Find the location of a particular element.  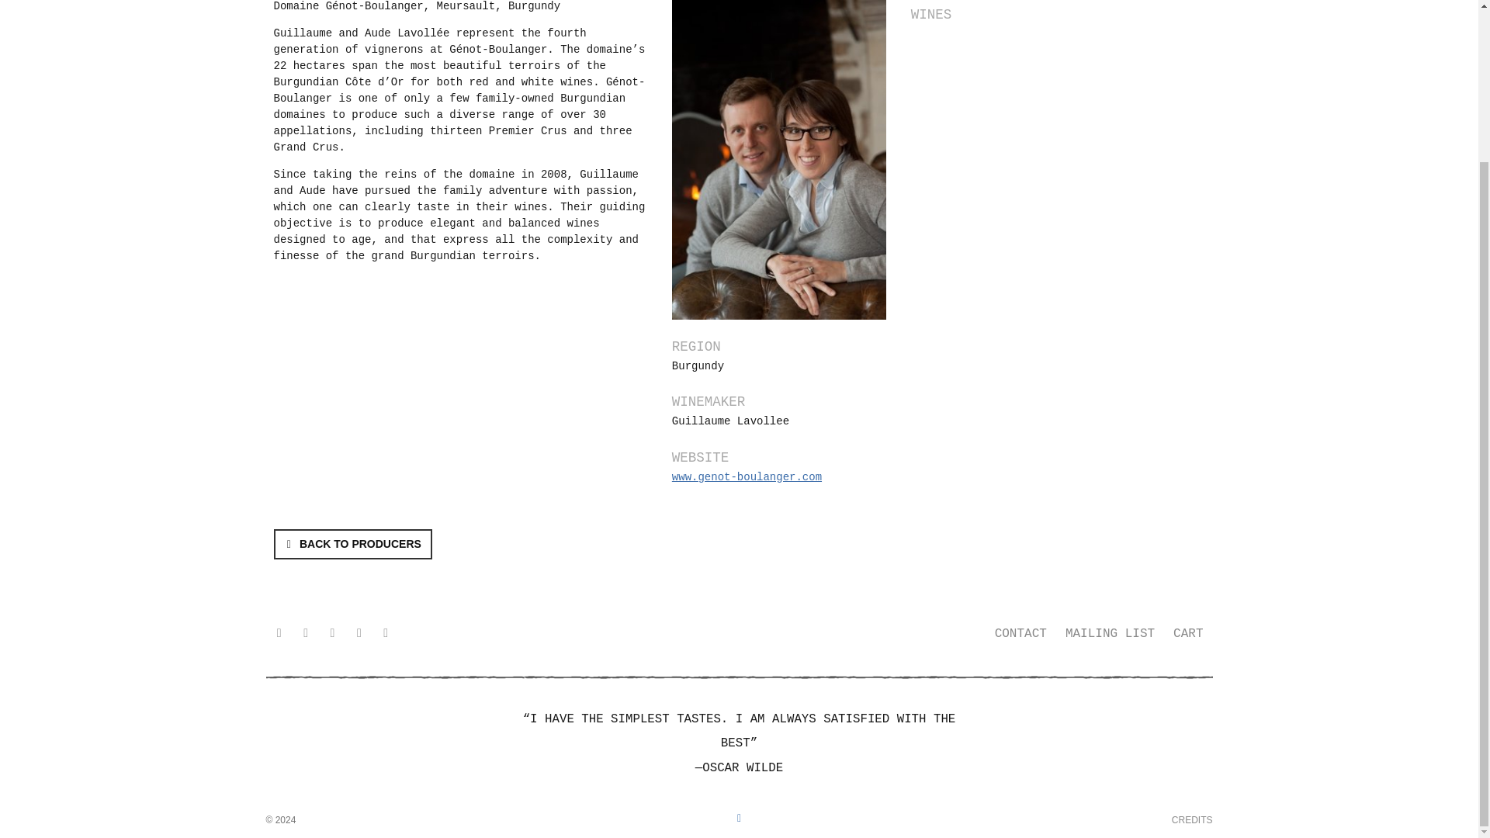

BACK TO PRODUCERS is located at coordinates (352, 544).